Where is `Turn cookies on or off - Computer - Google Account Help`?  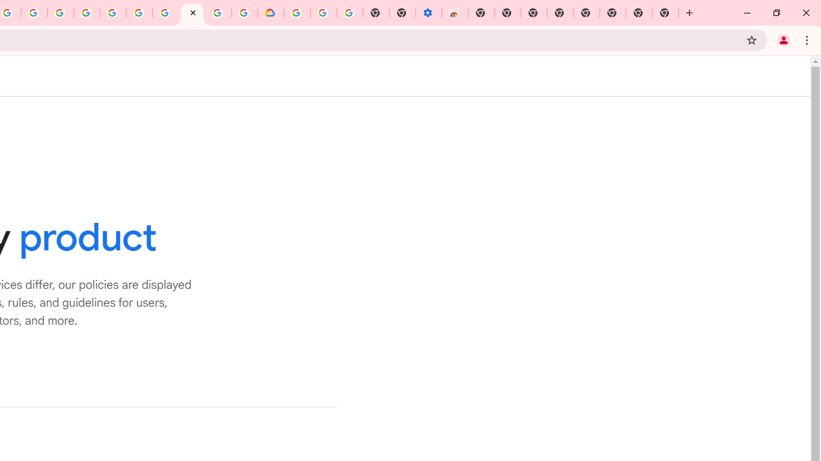
Turn cookies on or off - Computer - Google Account Help is located at coordinates (349, 13).